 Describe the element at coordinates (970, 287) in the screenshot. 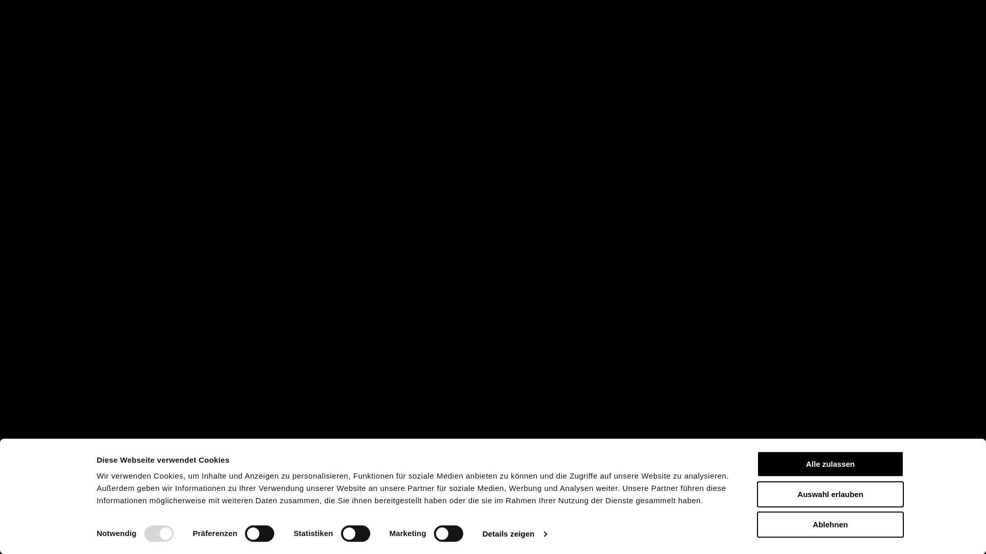

I see `Section 4` at that location.